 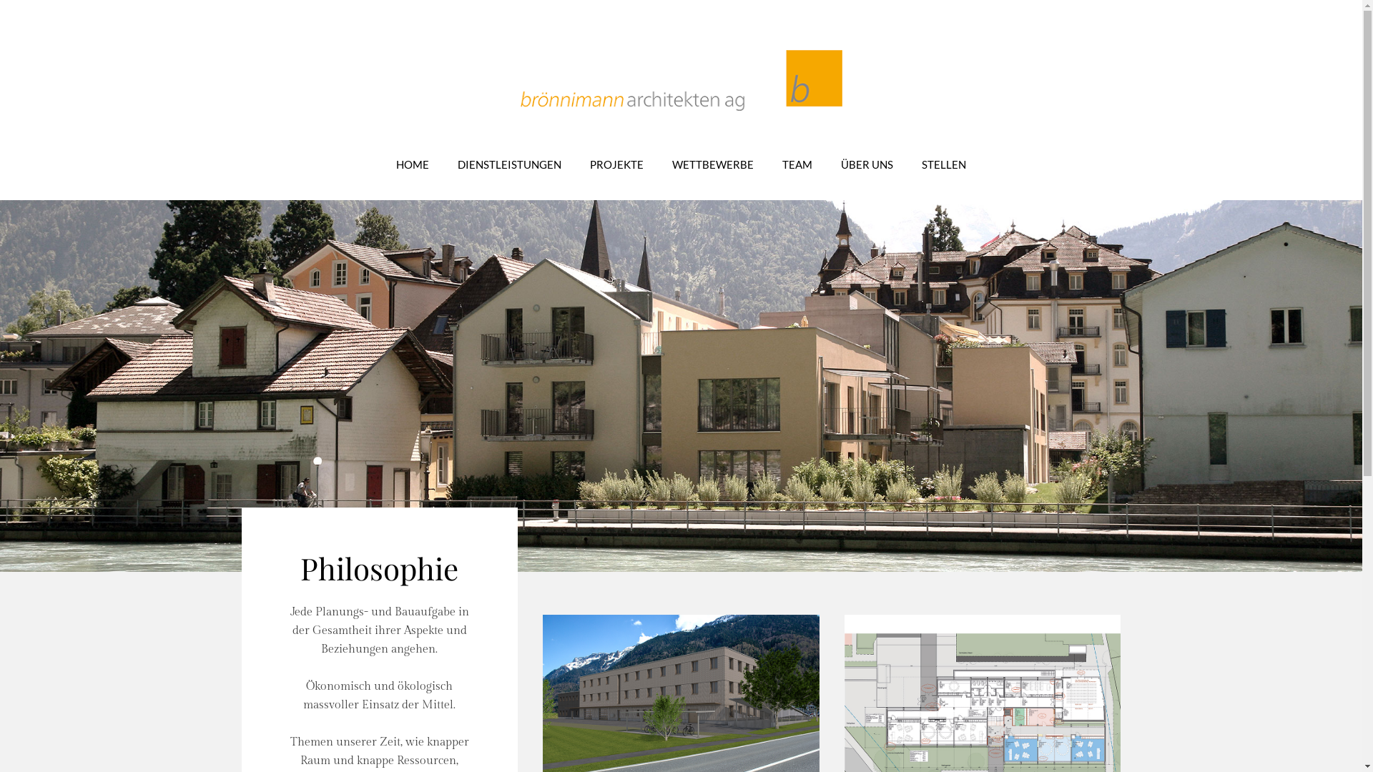 I want to click on DIENSTLEISTUNGEN, so click(x=509, y=164).